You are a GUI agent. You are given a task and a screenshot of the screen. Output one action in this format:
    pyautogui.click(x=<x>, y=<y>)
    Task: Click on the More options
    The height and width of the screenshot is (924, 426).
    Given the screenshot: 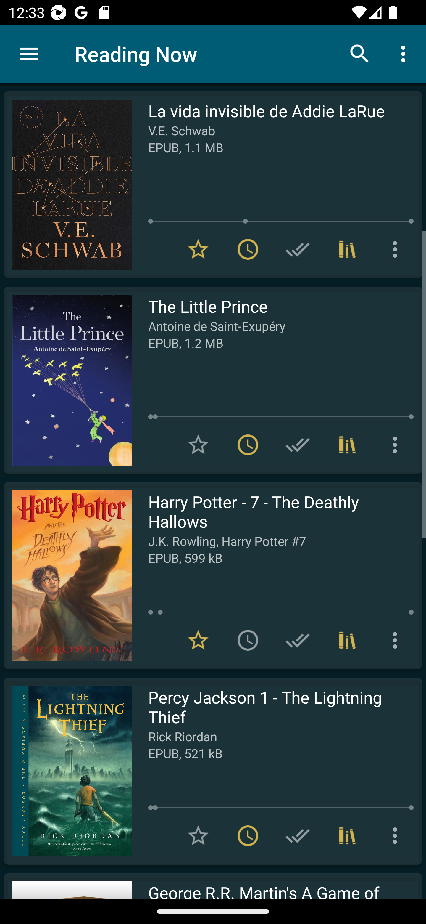 What is the action you would take?
    pyautogui.click(x=405, y=53)
    